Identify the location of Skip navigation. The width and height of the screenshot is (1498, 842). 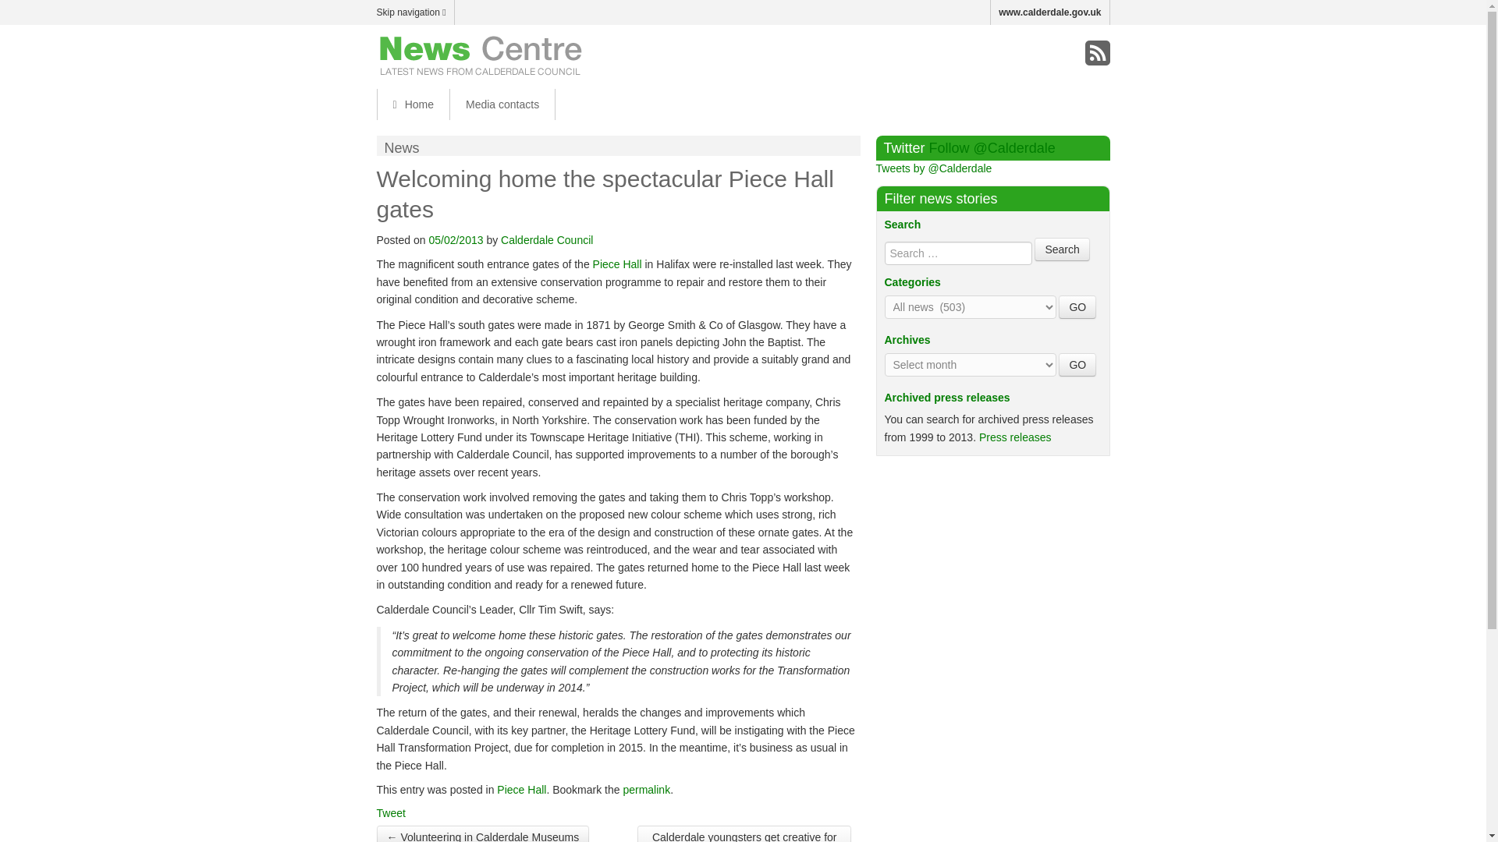
(414, 12).